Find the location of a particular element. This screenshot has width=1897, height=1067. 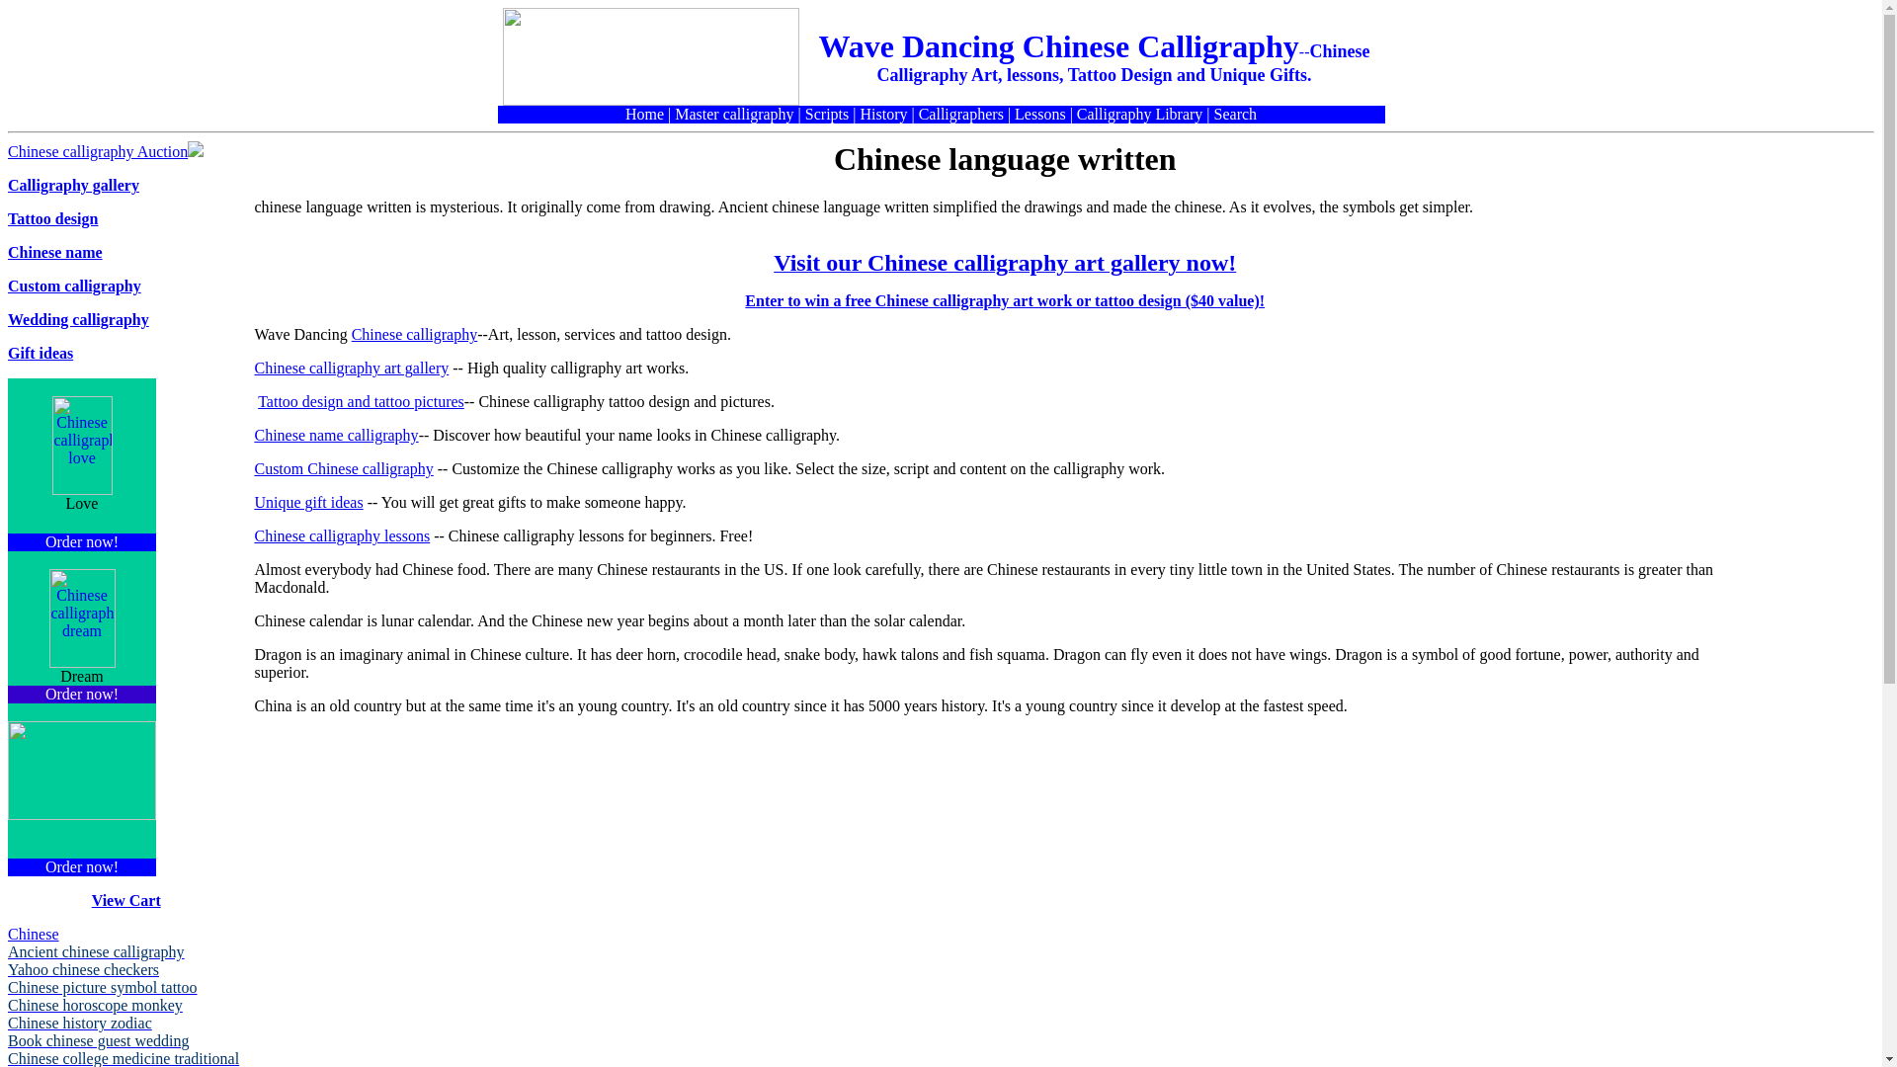

Yahoo chinese checkers is located at coordinates (83, 970).